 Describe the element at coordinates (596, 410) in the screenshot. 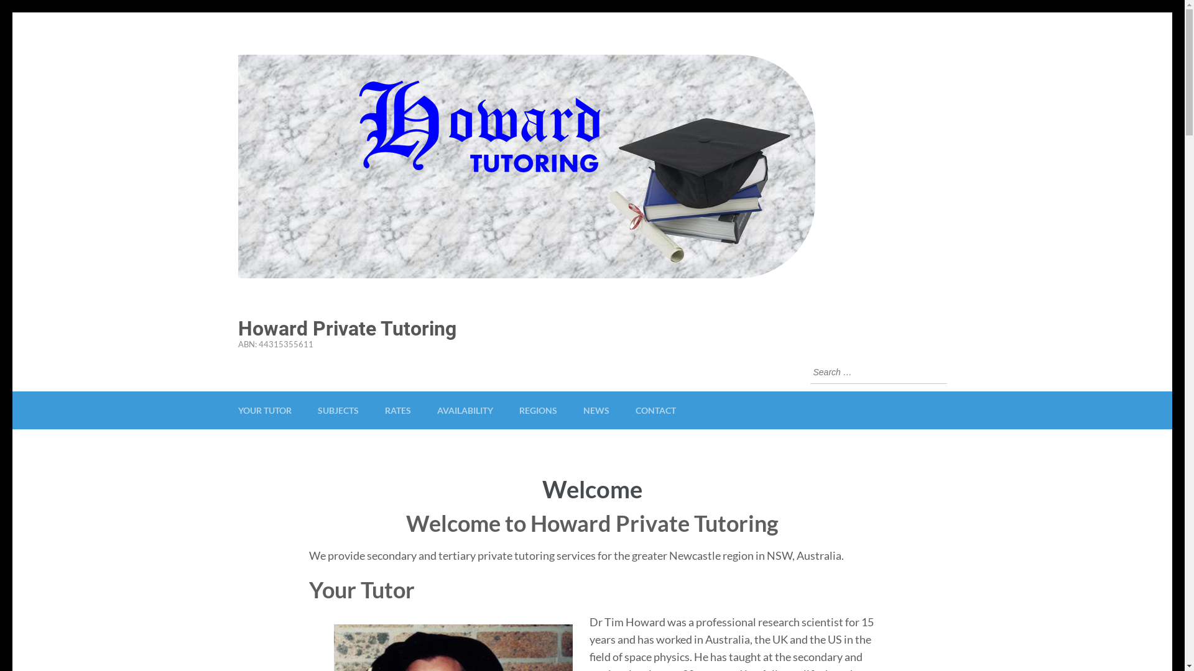

I see `NEWS` at that location.